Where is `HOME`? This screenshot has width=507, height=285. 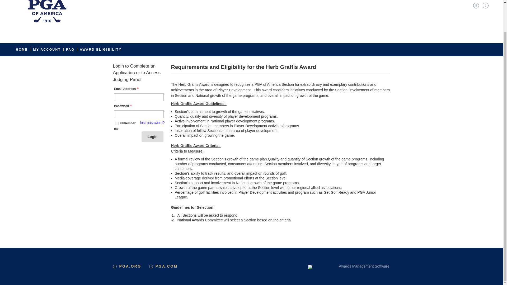 HOME is located at coordinates (22, 50).